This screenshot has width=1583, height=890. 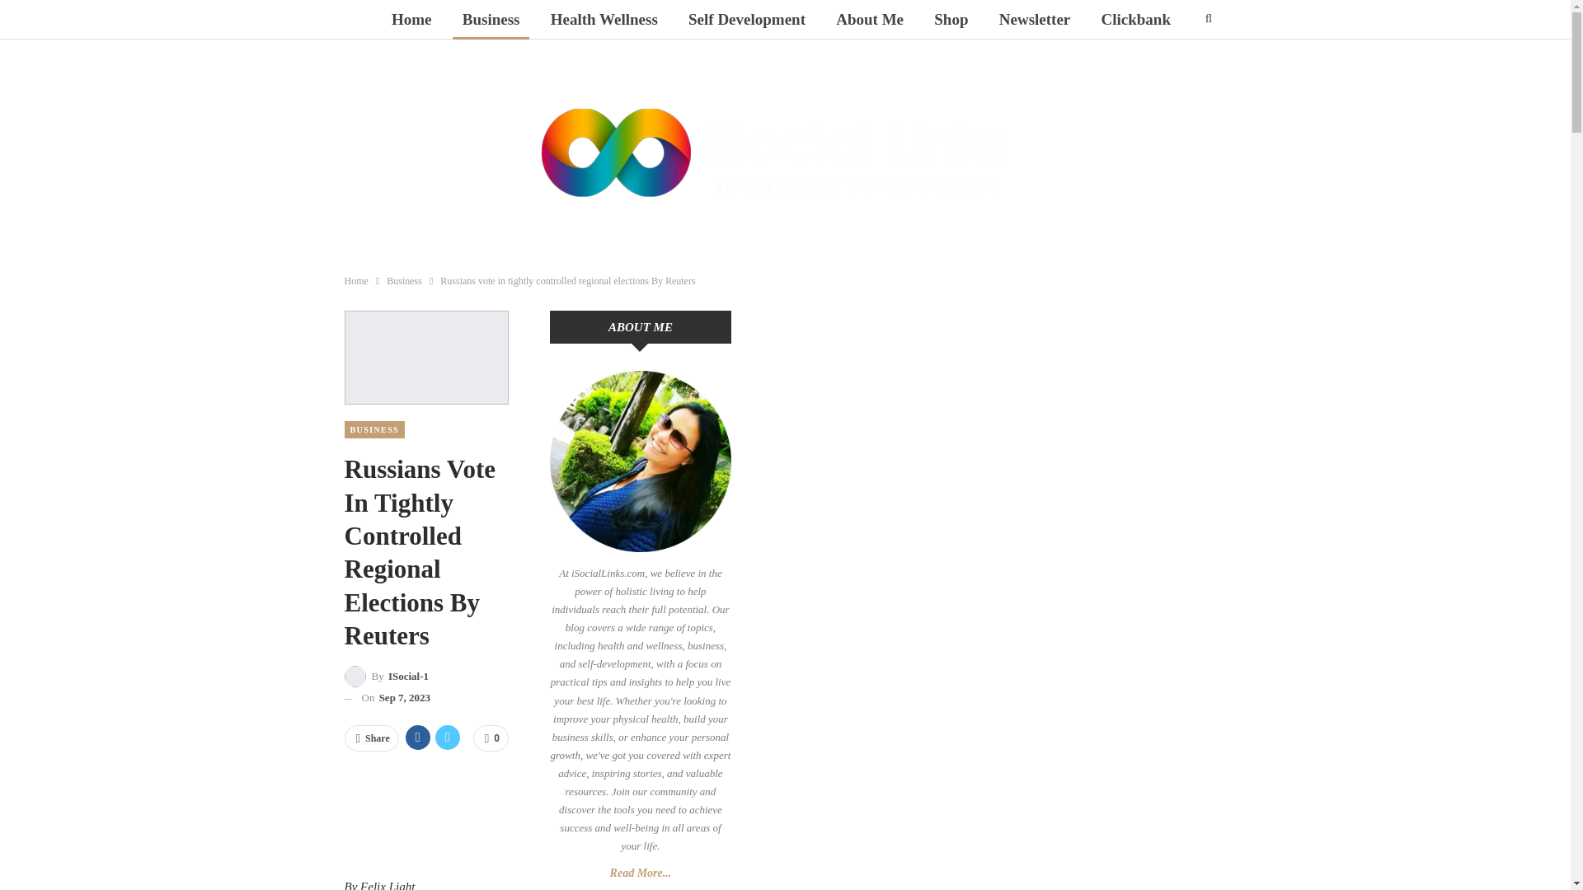 What do you see at coordinates (869, 20) in the screenshot?
I see `About Me` at bounding box center [869, 20].